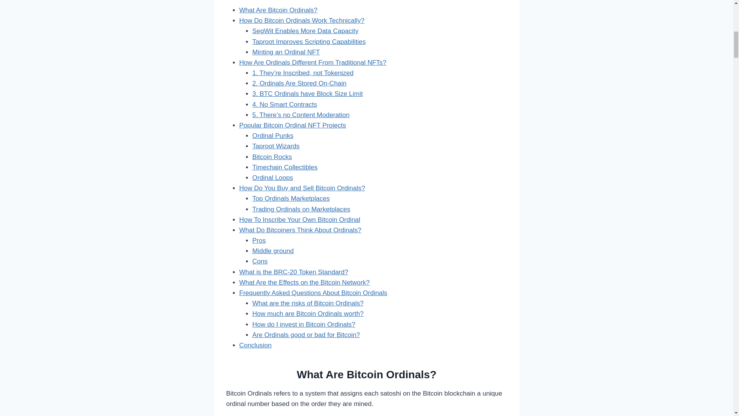 The height and width of the screenshot is (416, 739). Describe the element at coordinates (279, 10) in the screenshot. I see `What Are Bitcoin Ordinals?` at that location.